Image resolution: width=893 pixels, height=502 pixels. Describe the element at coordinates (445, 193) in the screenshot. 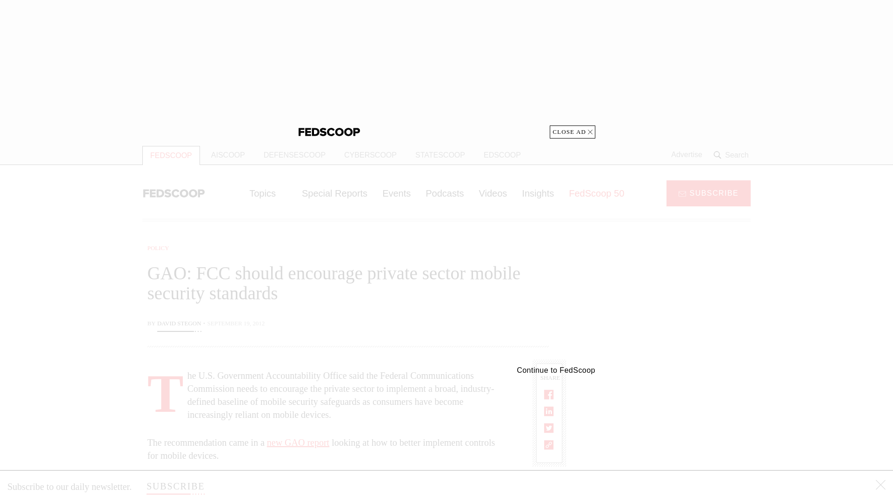

I see `Podcasts` at that location.